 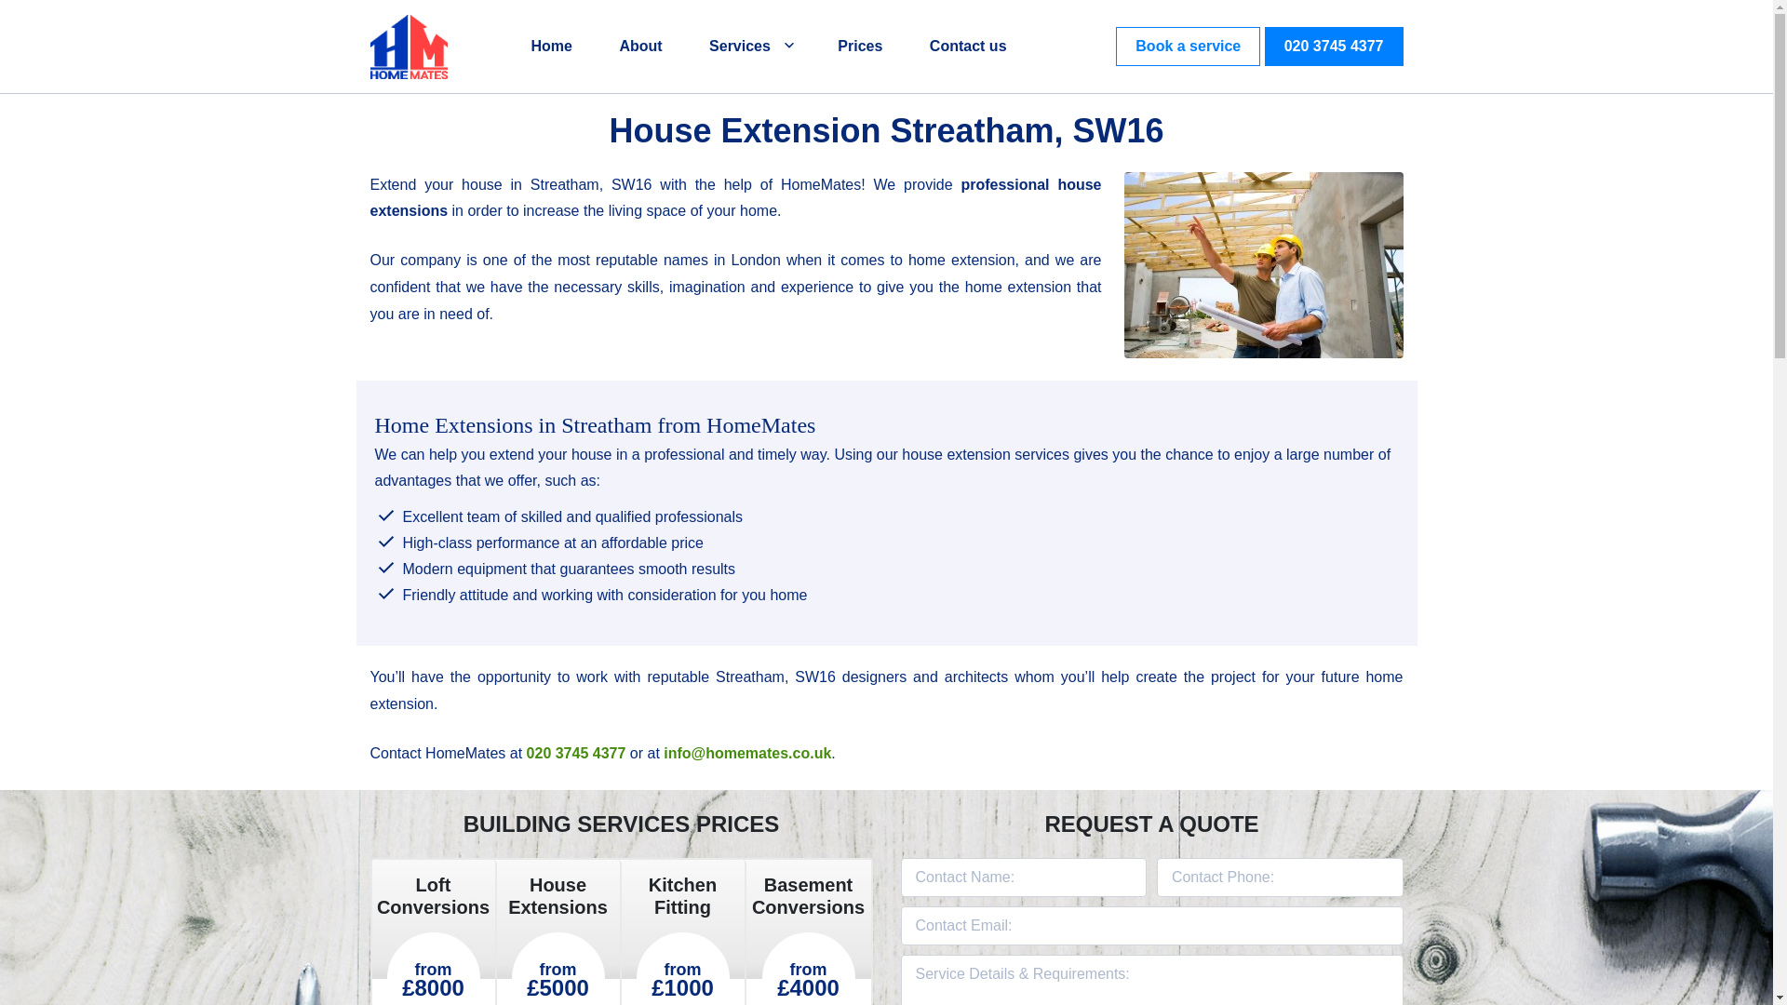 I want to click on Book a service, so click(x=1188, y=47).